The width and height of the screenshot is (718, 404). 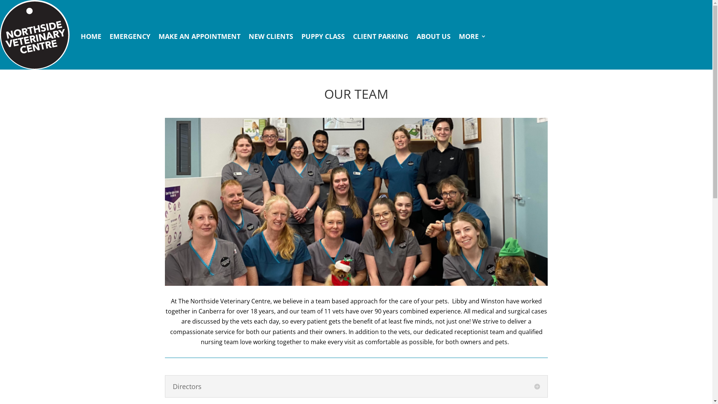 I want to click on NEW CLIENTS, so click(x=271, y=36).